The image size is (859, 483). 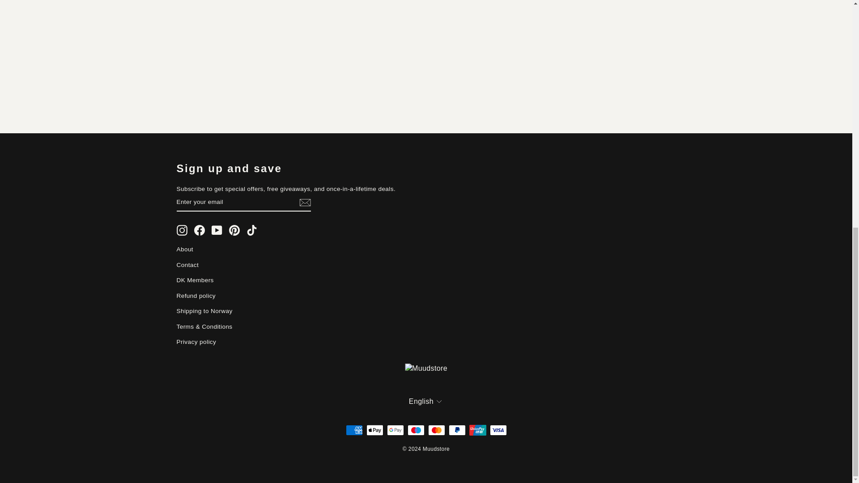 I want to click on PayPal, so click(x=457, y=430).